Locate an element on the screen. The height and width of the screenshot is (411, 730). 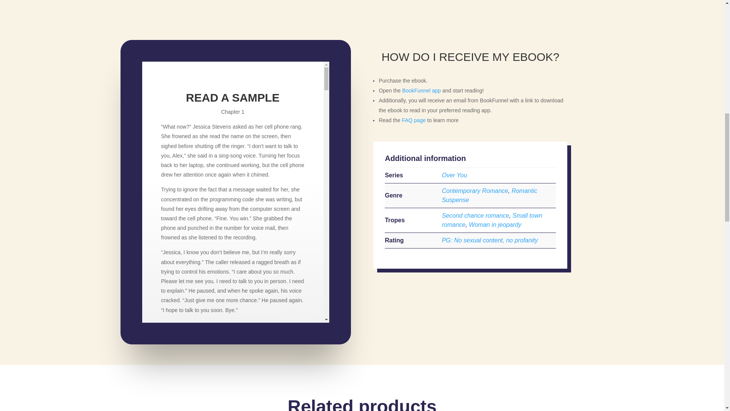
Romantic Suspense is located at coordinates (489, 195).